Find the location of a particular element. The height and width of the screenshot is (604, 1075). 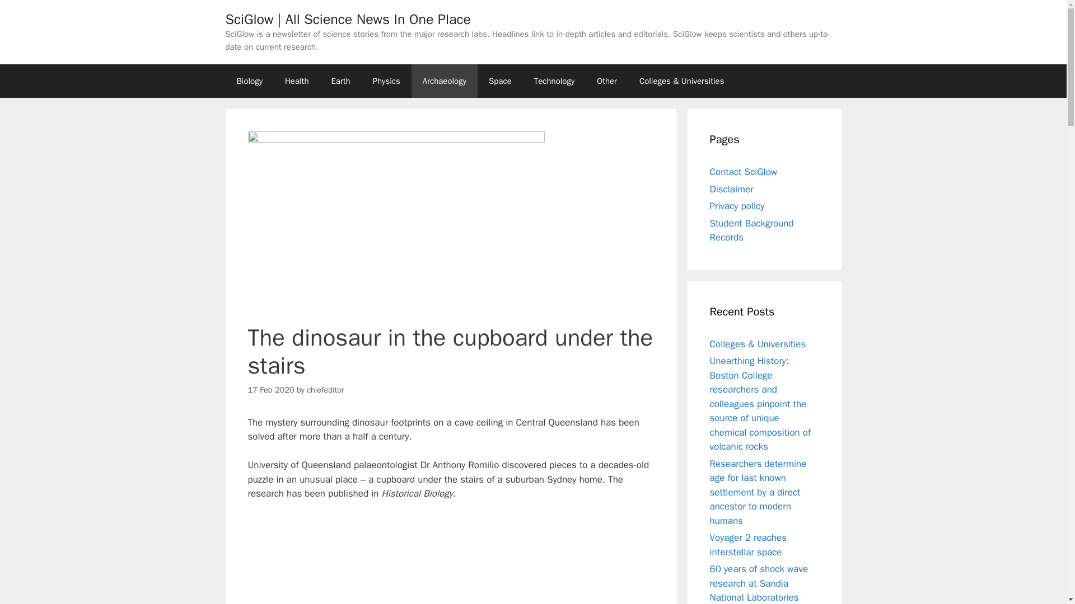

chiefeditor is located at coordinates (325, 389).